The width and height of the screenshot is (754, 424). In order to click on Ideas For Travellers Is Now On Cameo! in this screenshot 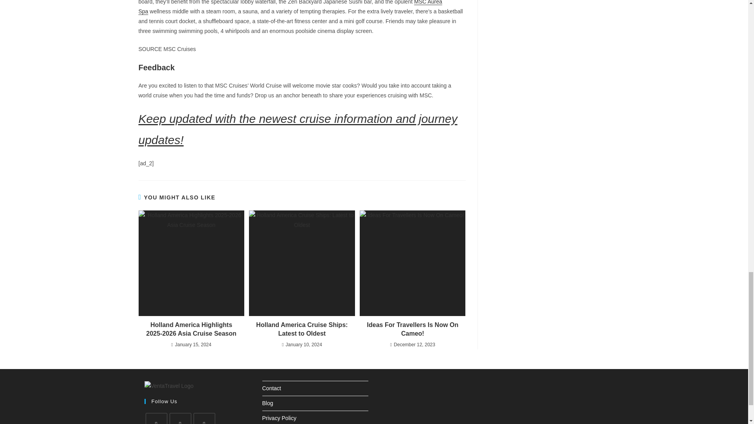, I will do `click(412, 263)`.